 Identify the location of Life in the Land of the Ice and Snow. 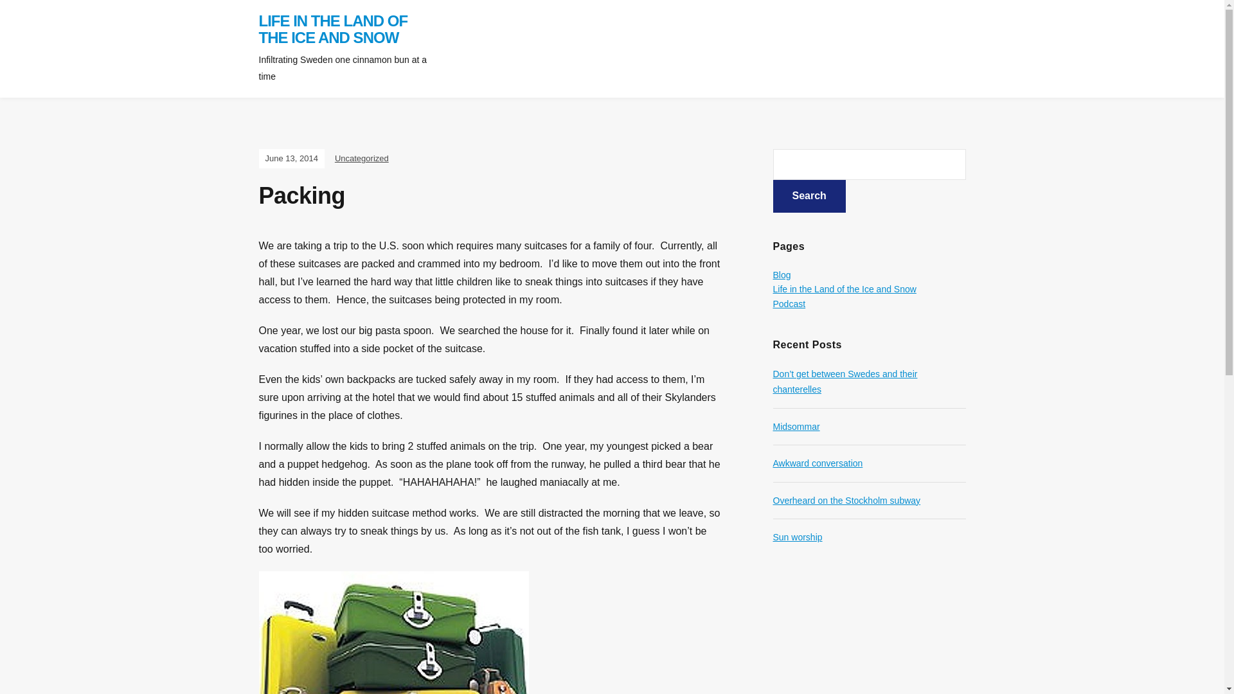
(843, 289).